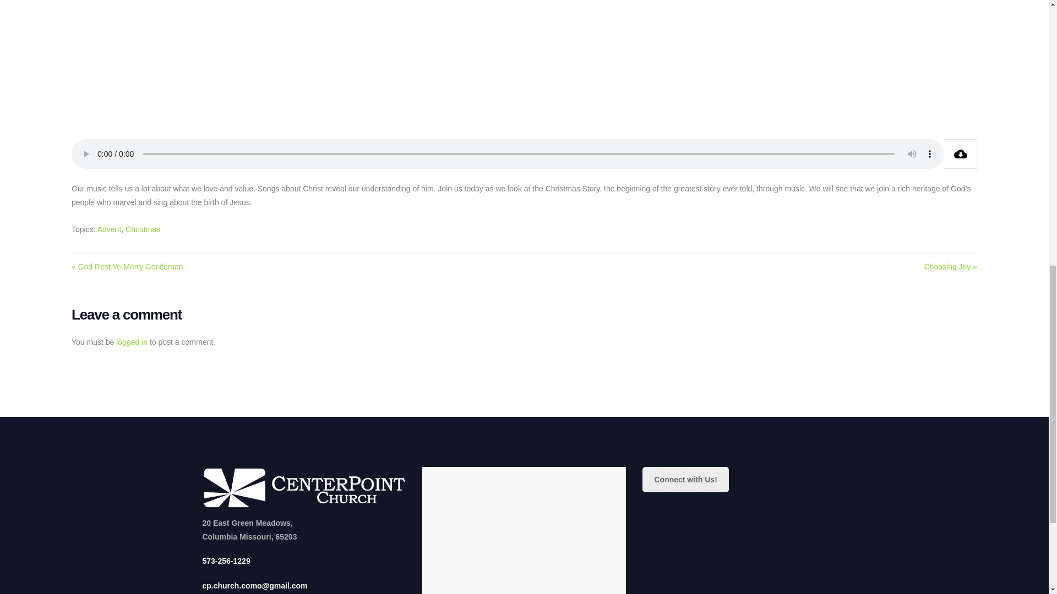 The height and width of the screenshot is (594, 1057). Describe the element at coordinates (960, 153) in the screenshot. I see `Download Audio File` at that location.